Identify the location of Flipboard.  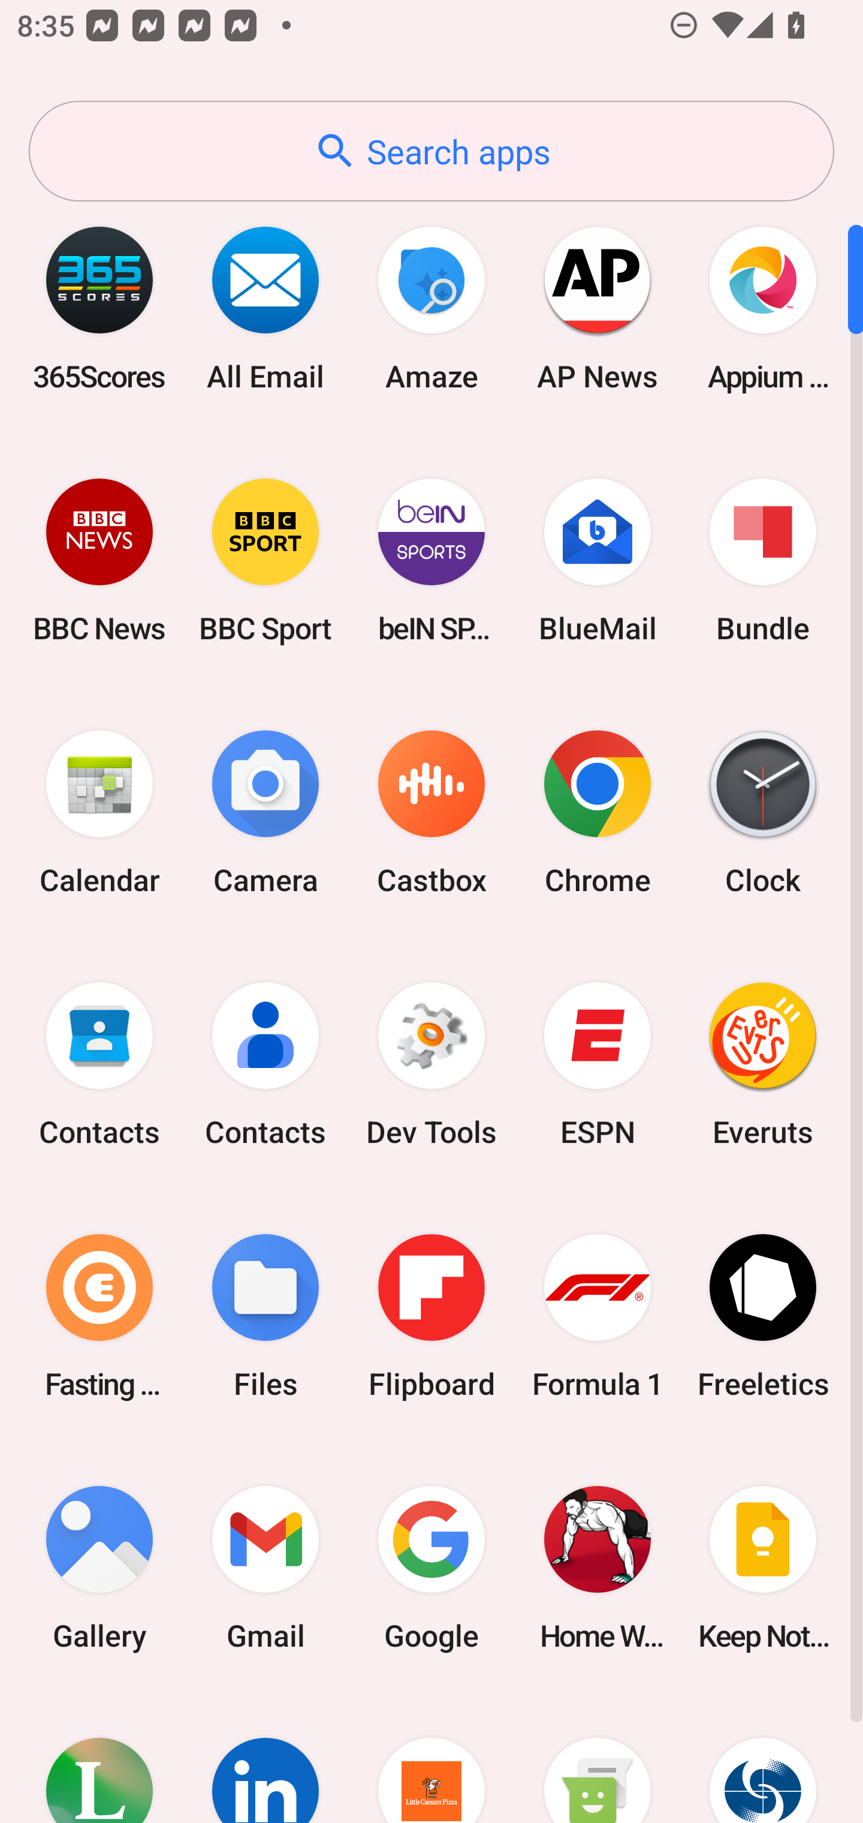
(431, 1316).